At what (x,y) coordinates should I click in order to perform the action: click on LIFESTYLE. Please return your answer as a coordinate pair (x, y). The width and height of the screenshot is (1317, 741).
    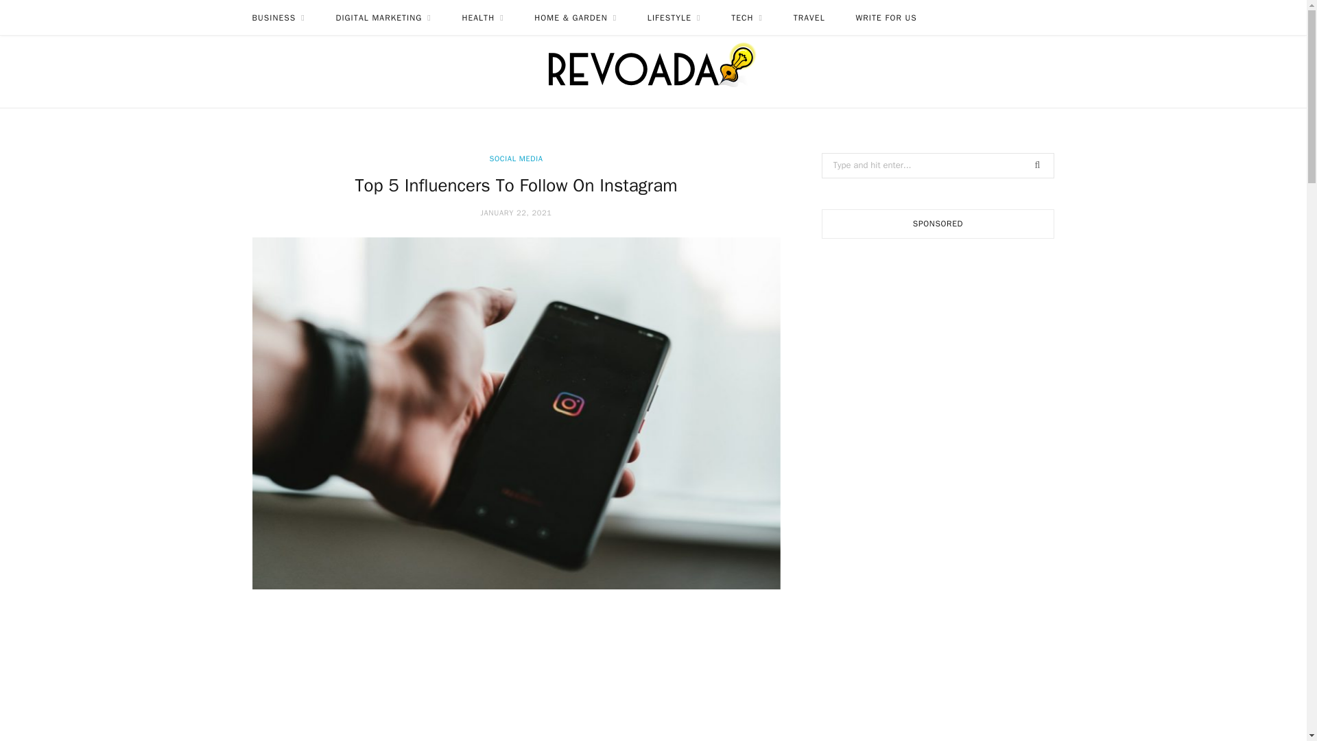
    Looking at the image, I should click on (674, 18).